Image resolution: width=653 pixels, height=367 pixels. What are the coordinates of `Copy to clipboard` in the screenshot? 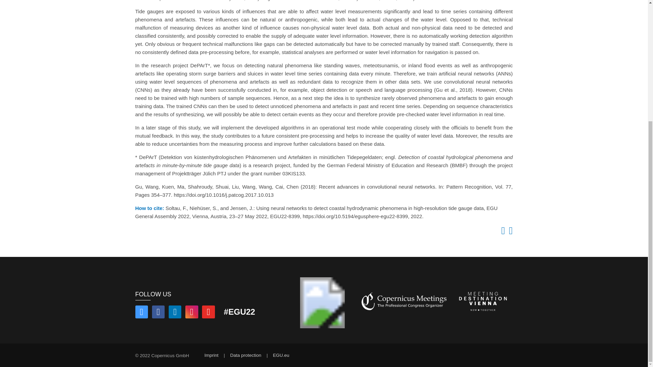 It's located at (502, 232).